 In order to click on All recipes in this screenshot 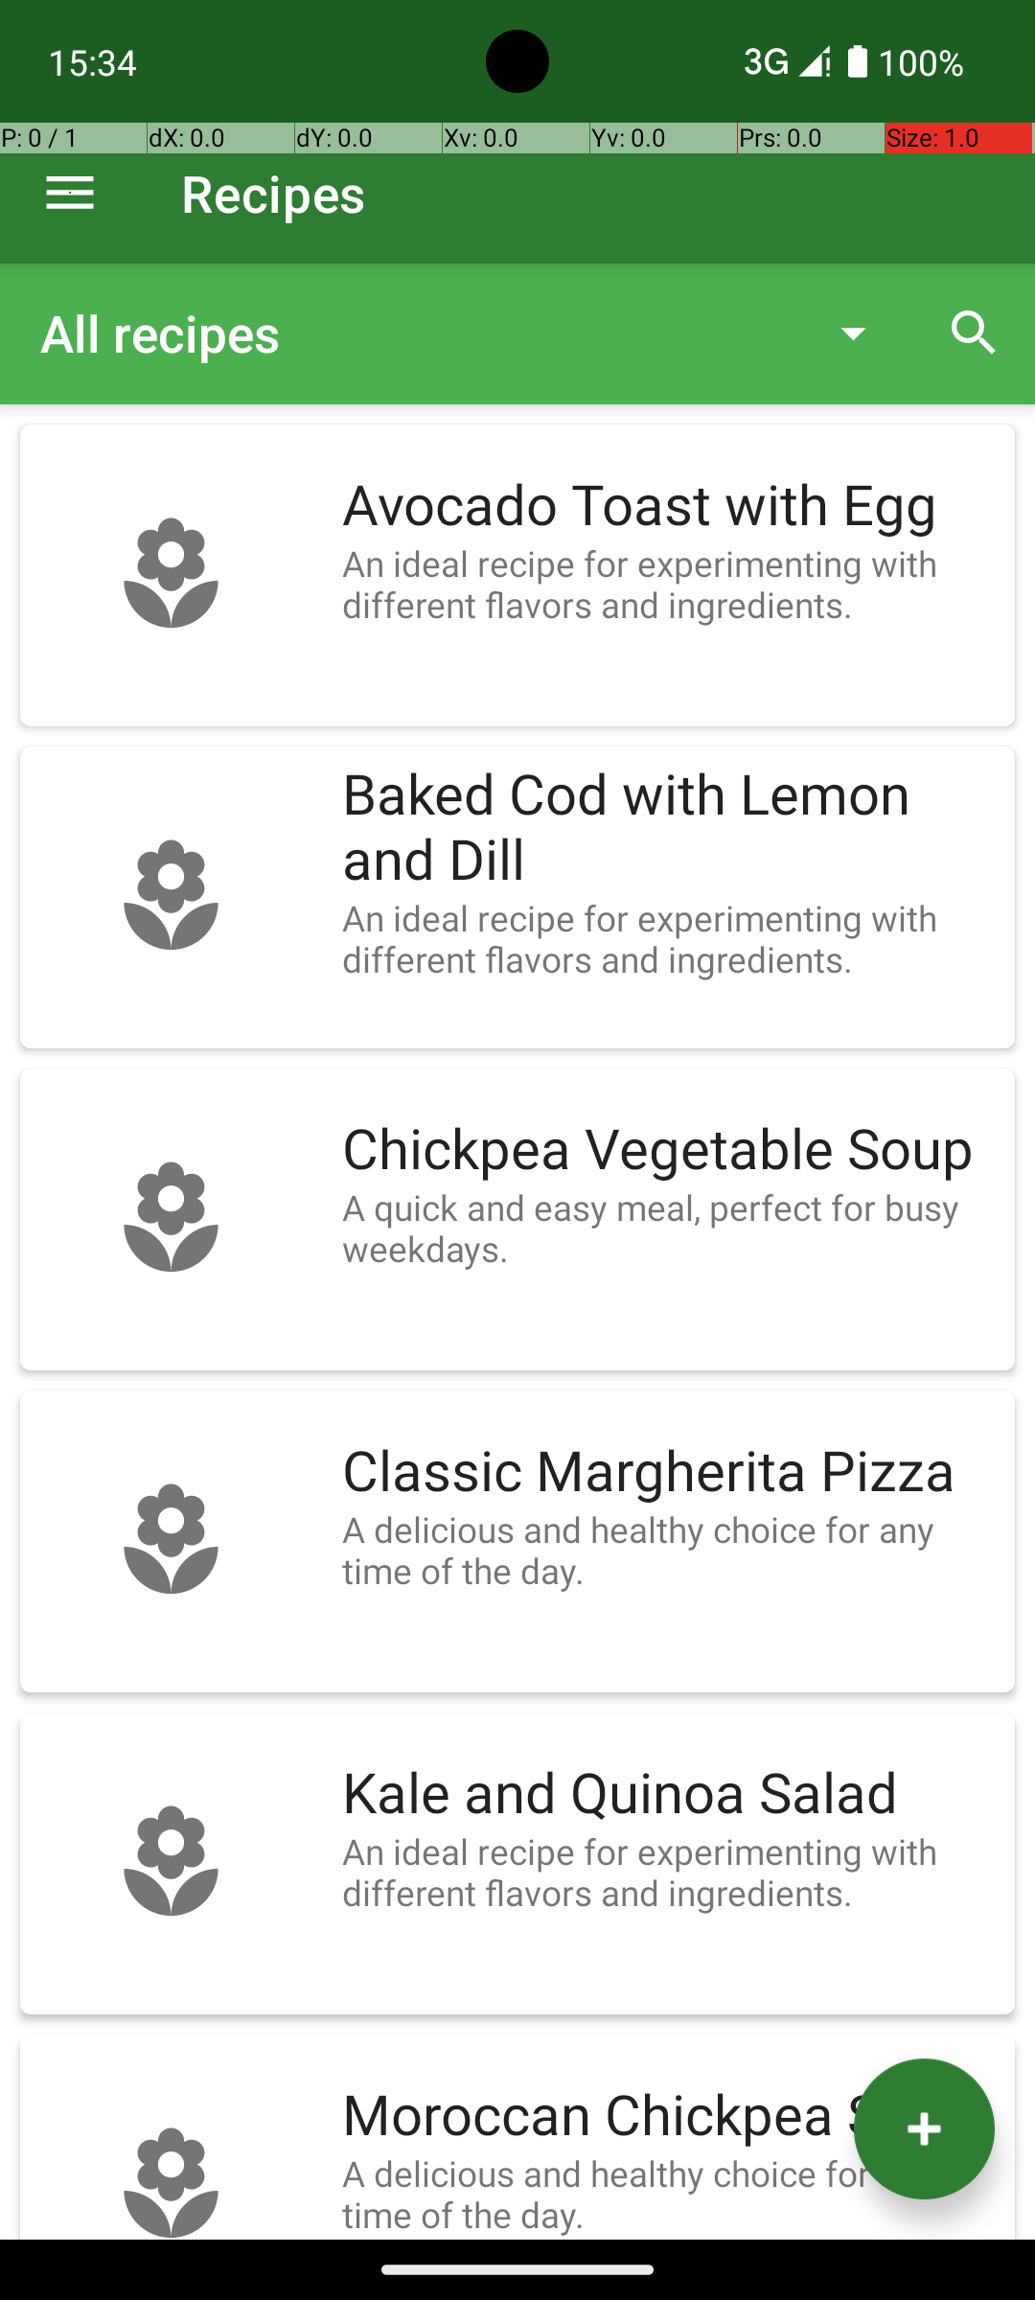, I will do `click(416, 333)`.